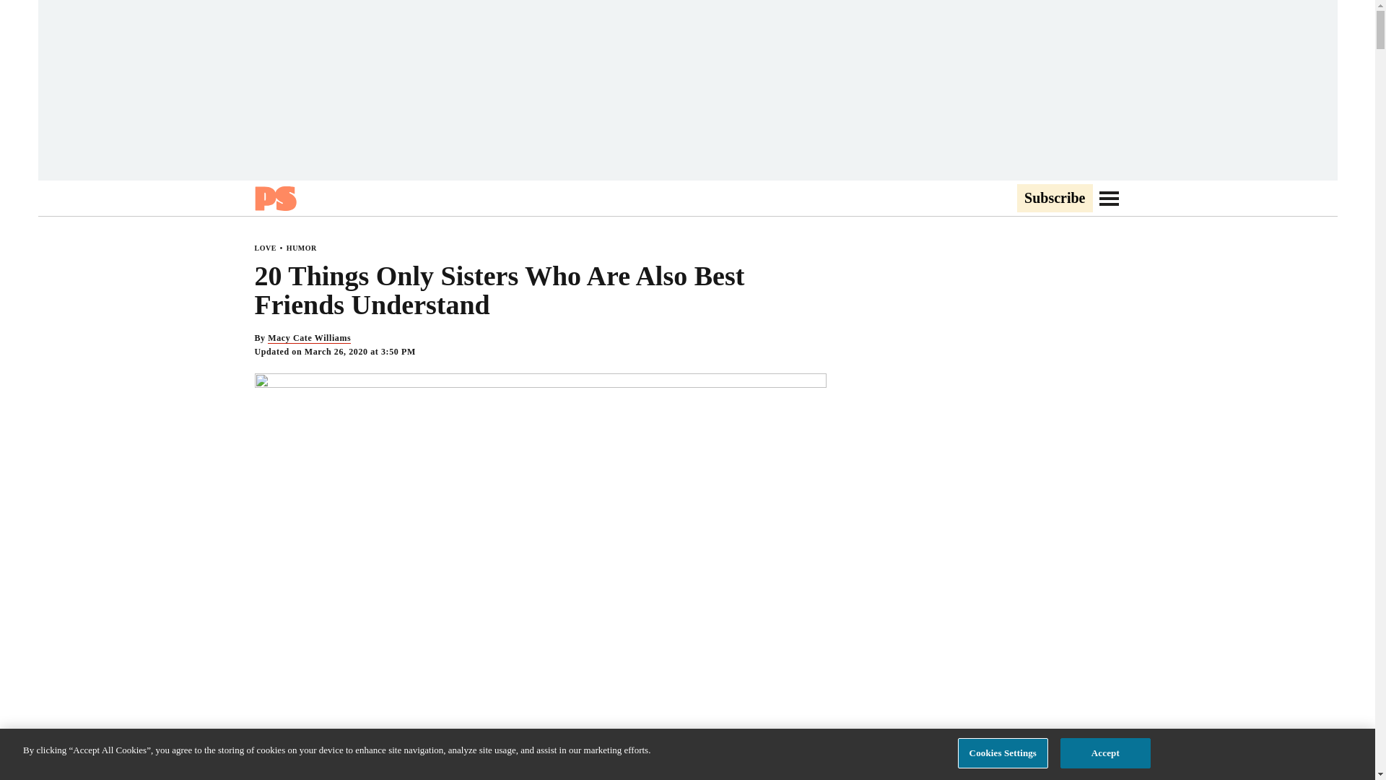  What do you see at coordinates (264, 248) in the screenshot?
I see `LOVE` at bounding box center [264, 248].